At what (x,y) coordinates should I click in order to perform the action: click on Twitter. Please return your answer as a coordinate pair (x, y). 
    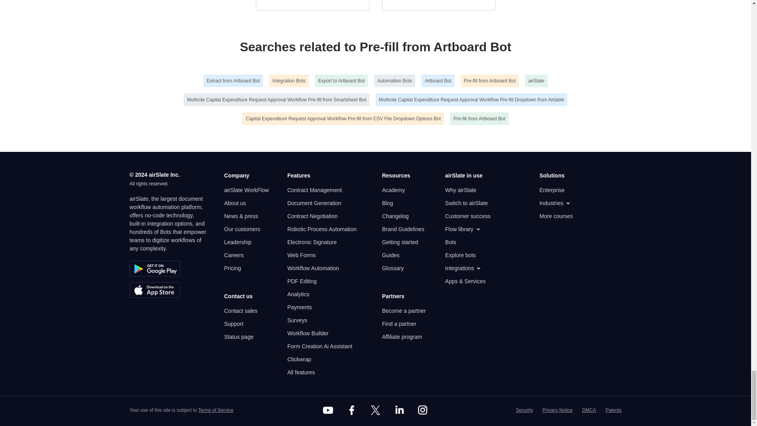
    Looking at the image, I should click on (375, 410).